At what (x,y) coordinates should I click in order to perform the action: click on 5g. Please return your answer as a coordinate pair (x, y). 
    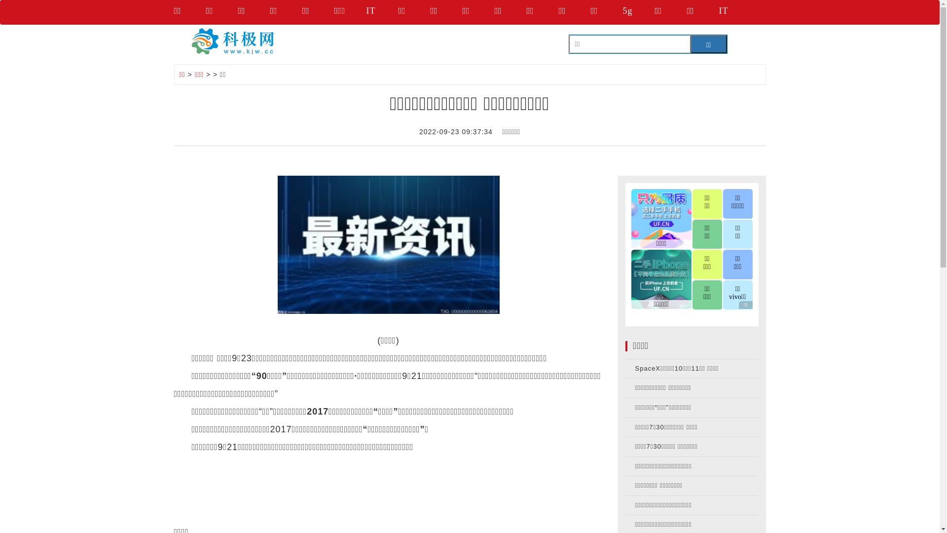
    Looking at the image, I should click on (638, 12).